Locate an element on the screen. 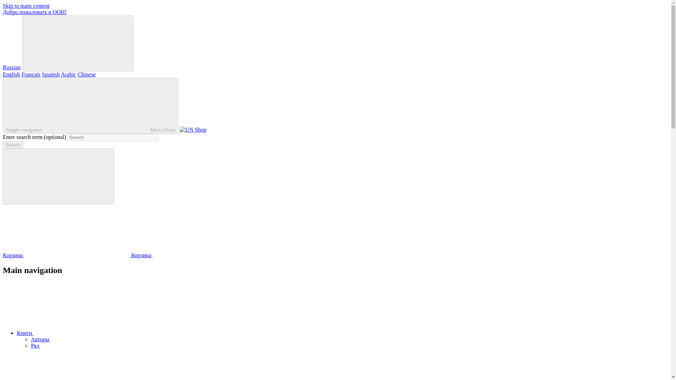 The height and width of the screenshot is (380, 676). English is located at coordinates (11, 75).